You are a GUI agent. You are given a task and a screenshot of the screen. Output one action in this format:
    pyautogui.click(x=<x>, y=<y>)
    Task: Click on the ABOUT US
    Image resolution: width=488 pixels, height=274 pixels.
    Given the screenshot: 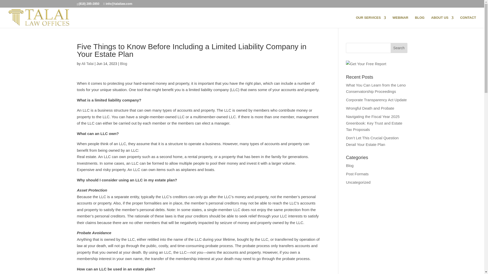 What is the action you would take?
    pyautogui.click(x=442, y=22)
    